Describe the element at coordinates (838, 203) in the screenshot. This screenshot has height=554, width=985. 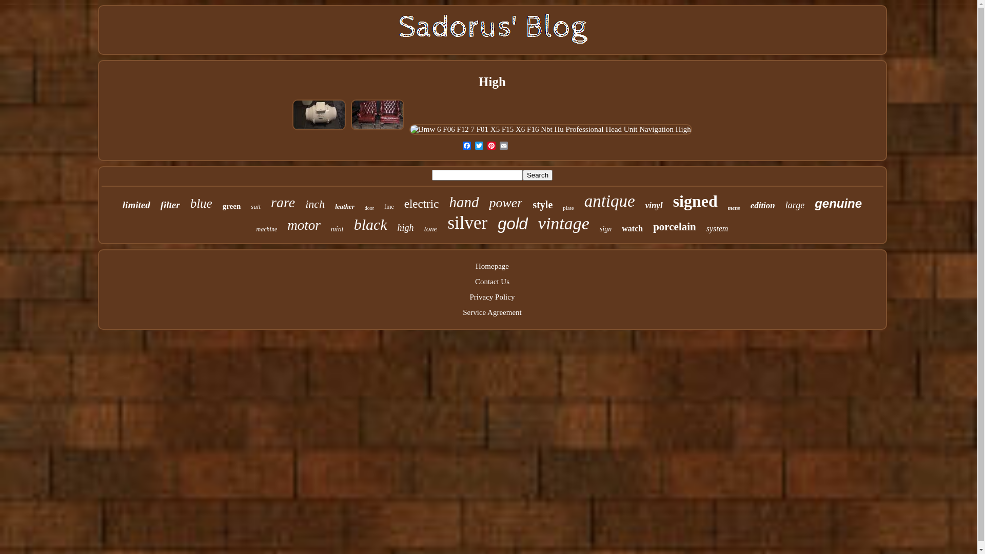
I see `genuine` at that location.